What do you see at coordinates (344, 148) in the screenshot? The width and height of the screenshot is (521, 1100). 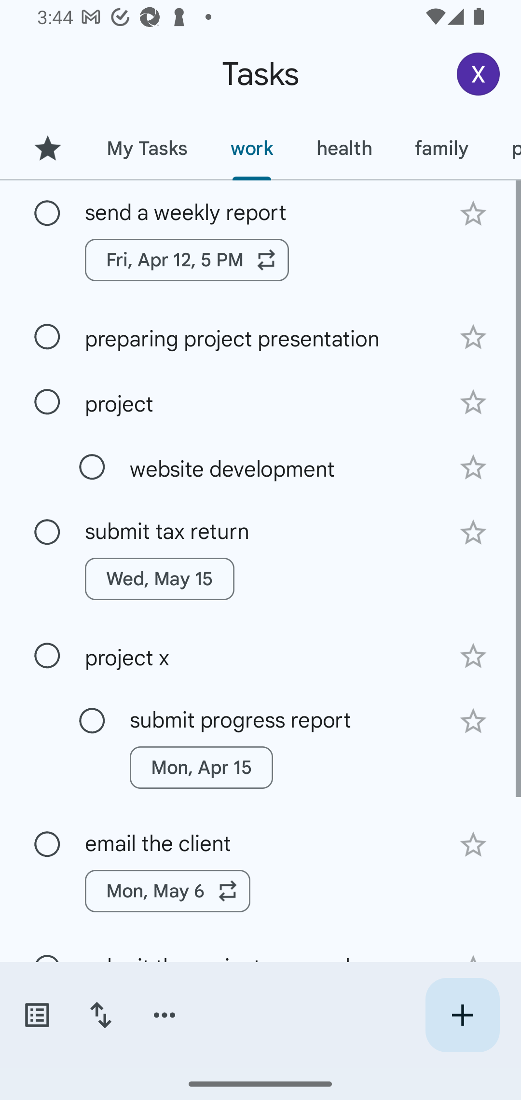 I see `health` at bounding box center [344, 148].